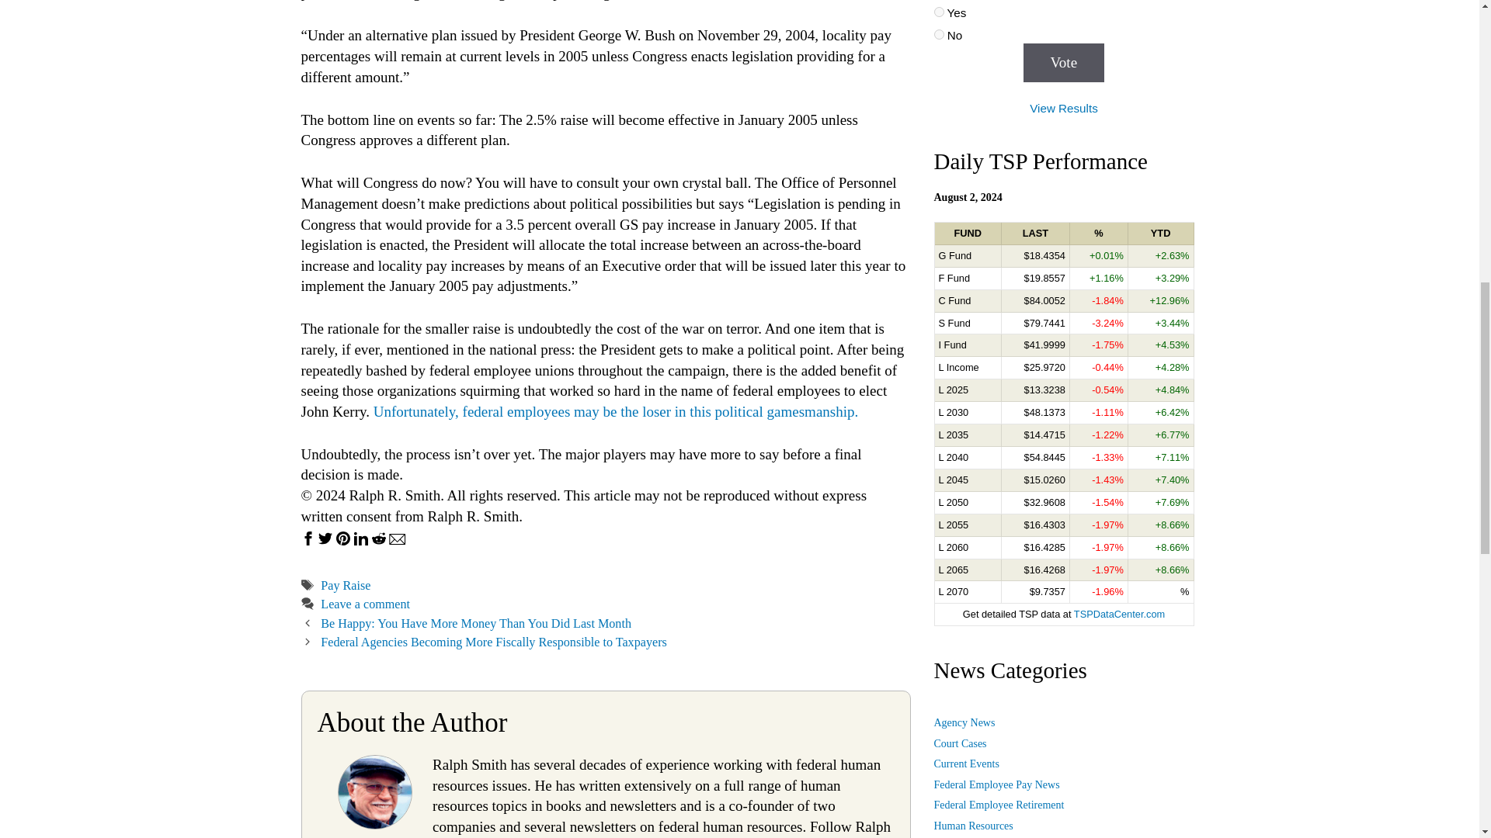 The width and height of the screenshot is (1491, 838). What do you see at coordinates (938, 34) in the screenshot?
I see `2339` at bounding box center [938, 34].